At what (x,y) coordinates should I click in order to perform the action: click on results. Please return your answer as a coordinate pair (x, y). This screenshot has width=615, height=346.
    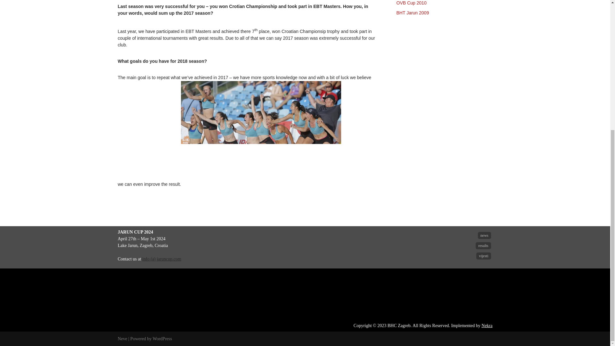
    Looking at the image, I should click on (483, 245).